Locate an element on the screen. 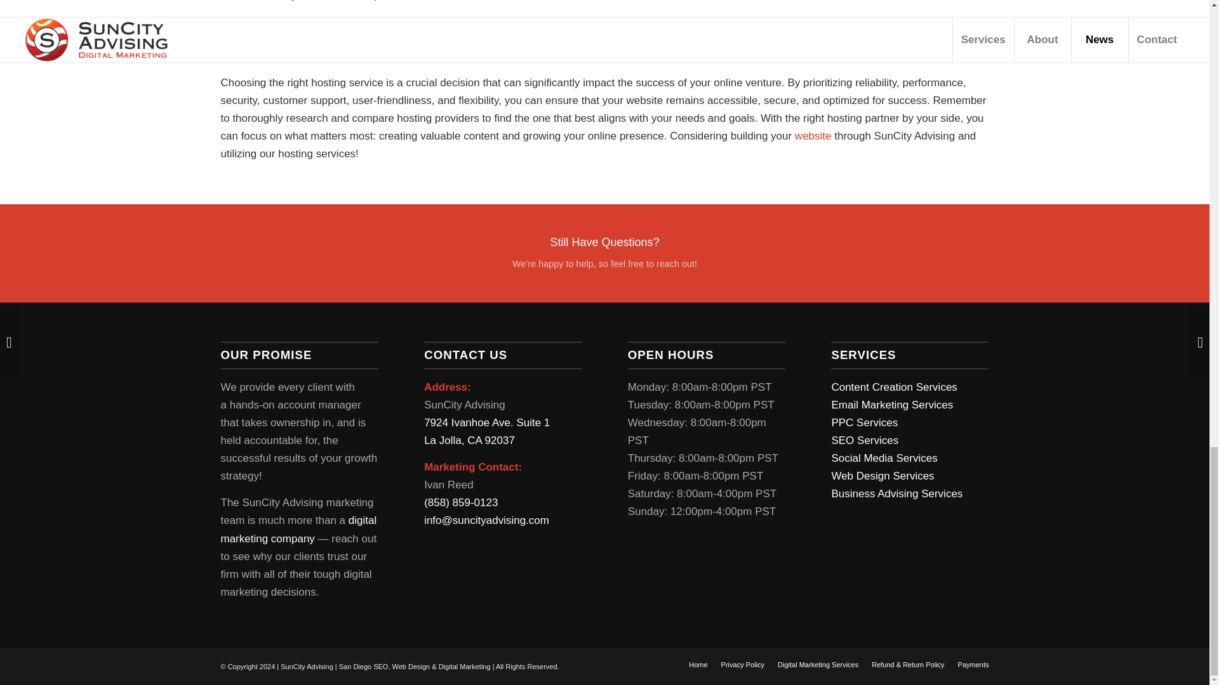 The width and height of the screenshot is (1219, 685). Home is located at coordinates (697, 665).